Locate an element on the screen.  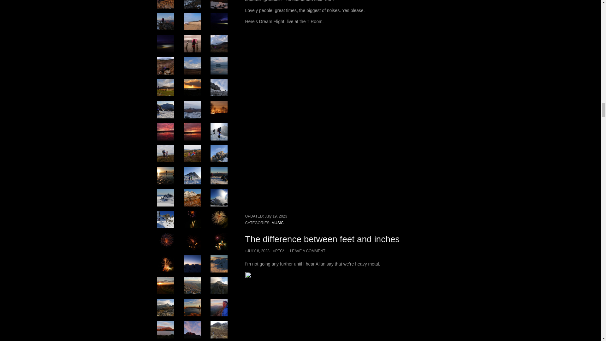
July 19, 2023 is located at coordinates (276, 216).